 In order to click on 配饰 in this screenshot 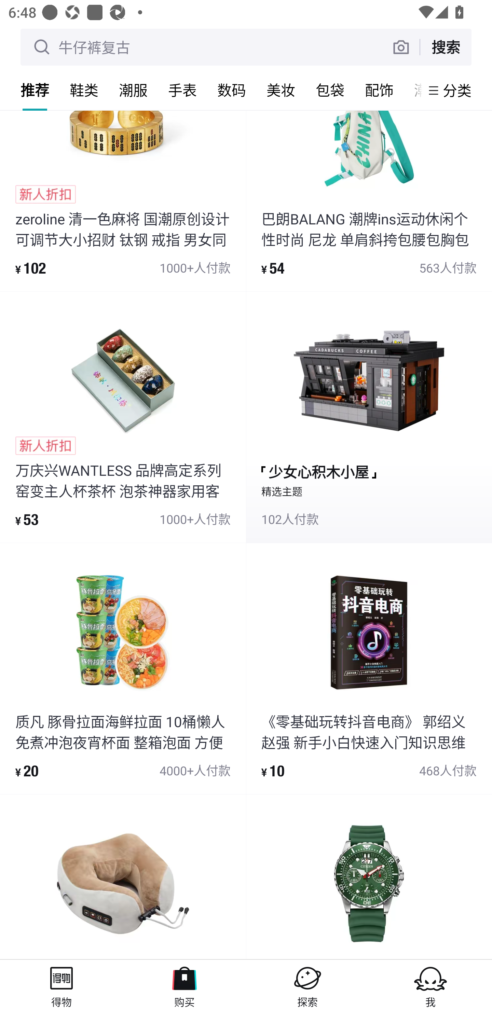, I will do `click(379, 90)`.